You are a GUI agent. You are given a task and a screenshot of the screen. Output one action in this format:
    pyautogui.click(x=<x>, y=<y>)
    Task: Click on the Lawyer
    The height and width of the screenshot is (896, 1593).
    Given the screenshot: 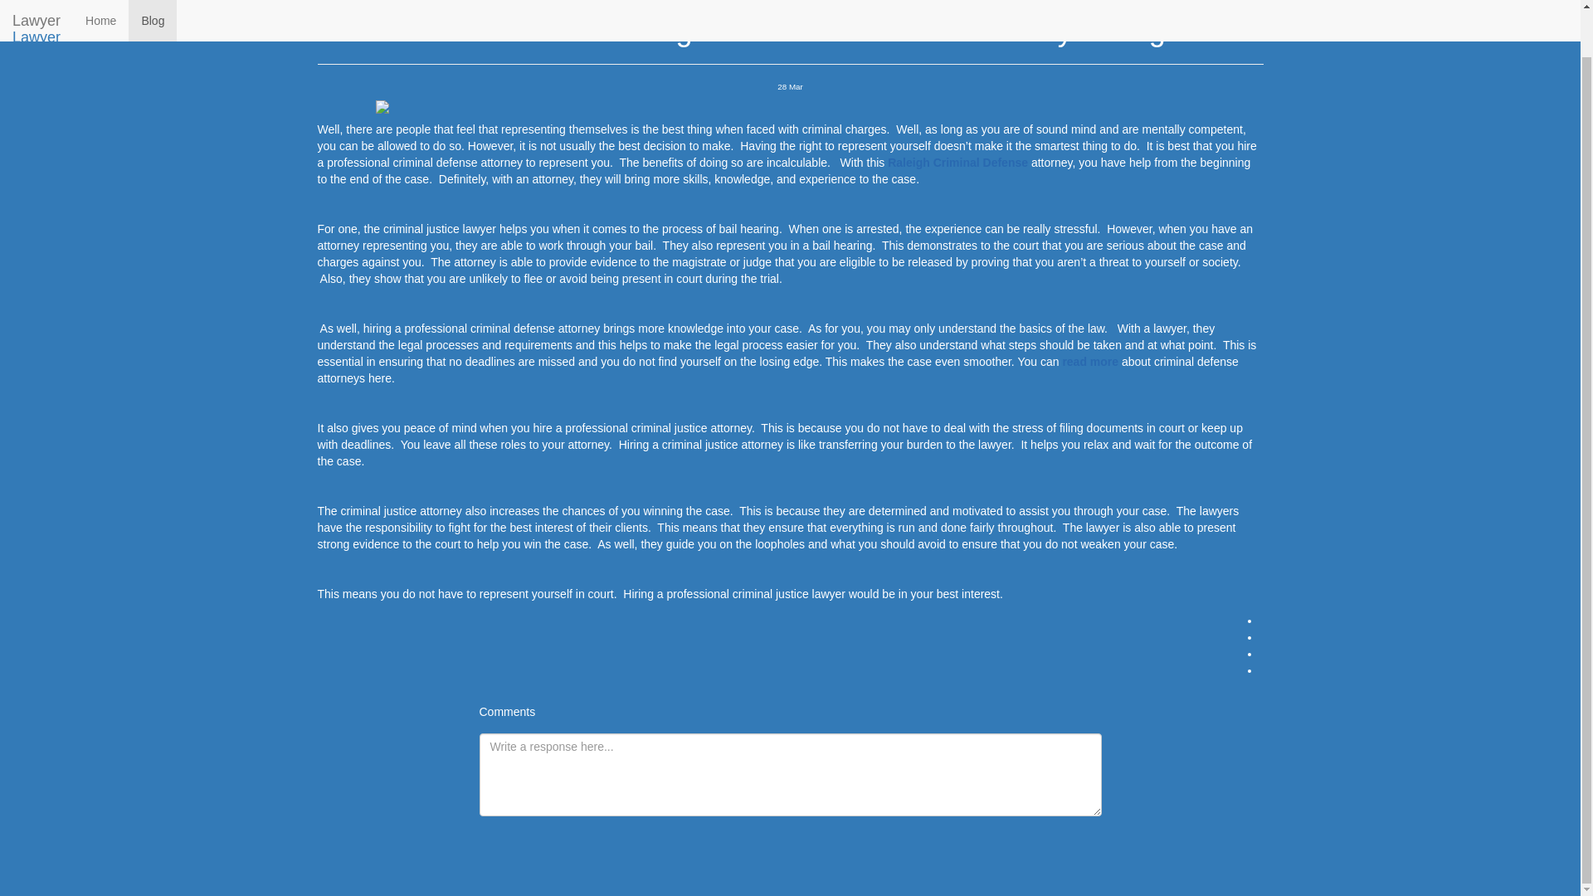 What is the action you would take?
    pyautogui.click(x=27, y=20)
    